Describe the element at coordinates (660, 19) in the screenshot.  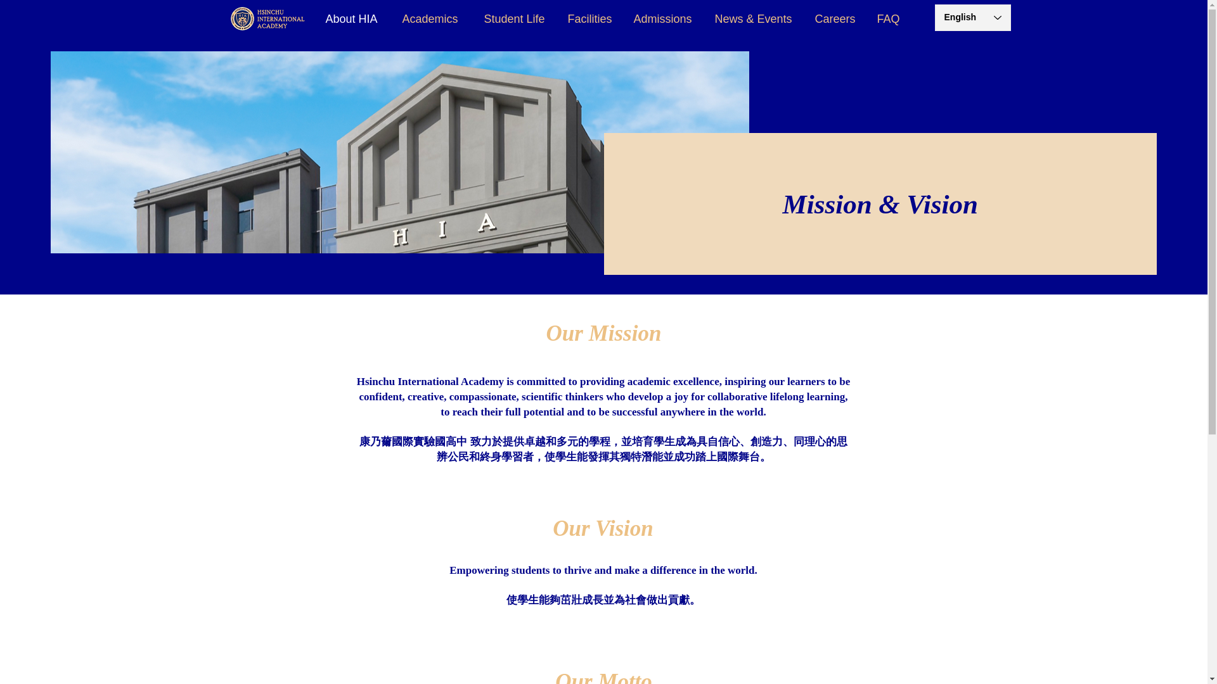
I see `Admissions` at that location.